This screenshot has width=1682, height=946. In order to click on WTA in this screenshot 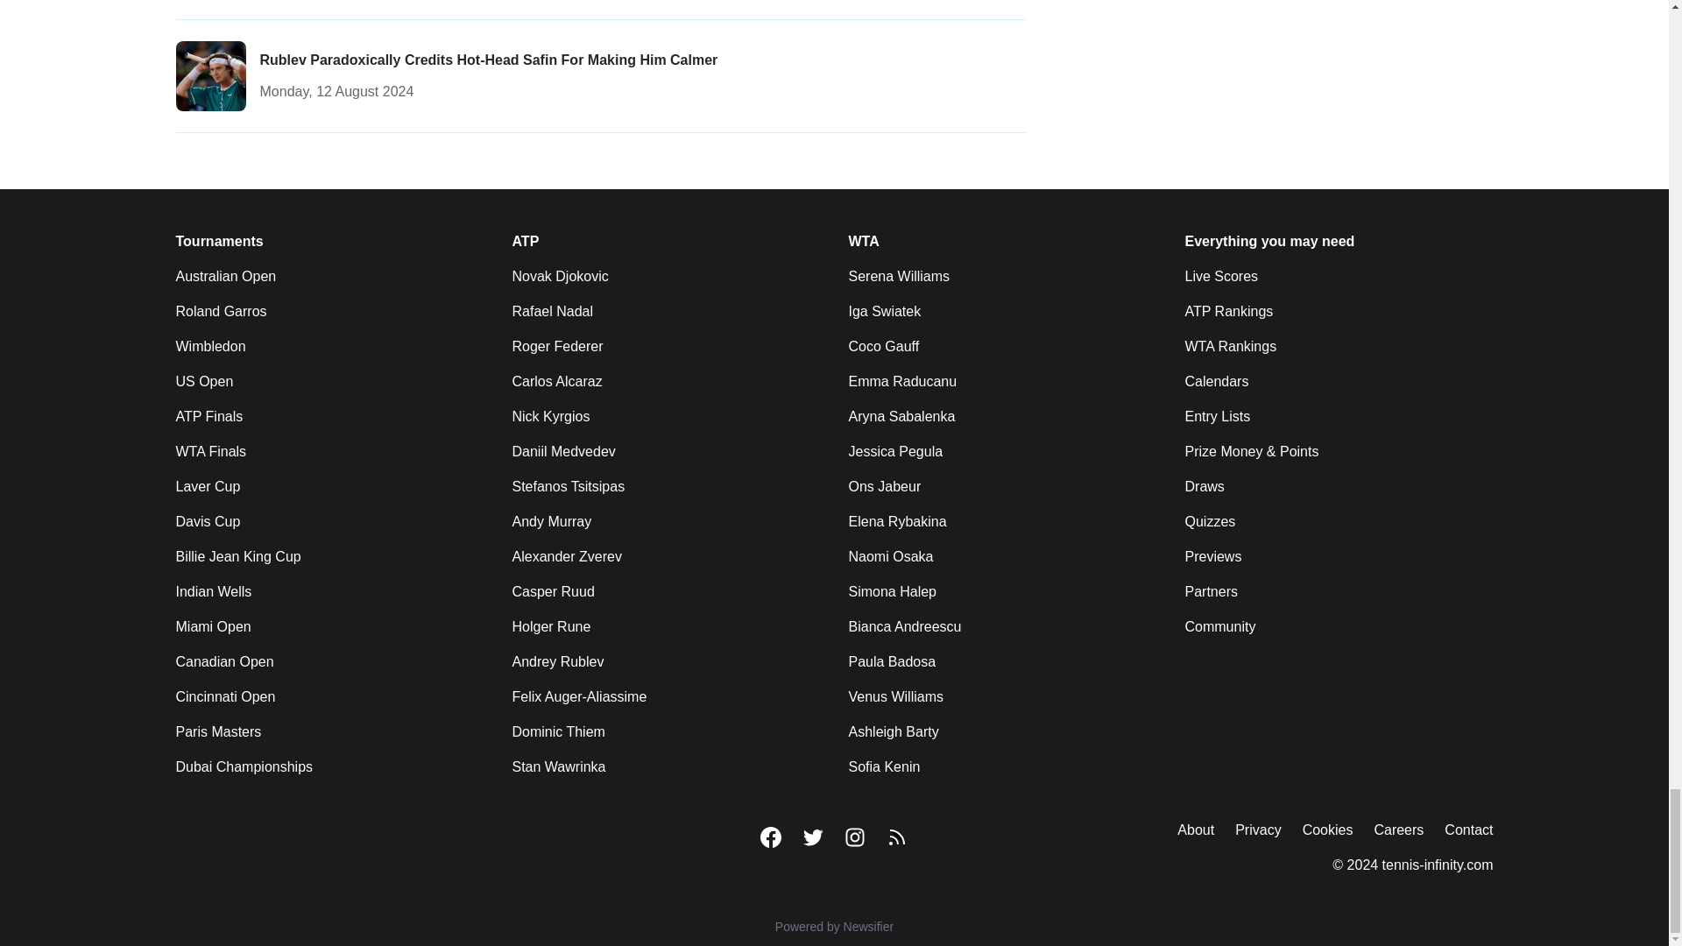, I will do `click(862, 242)`.